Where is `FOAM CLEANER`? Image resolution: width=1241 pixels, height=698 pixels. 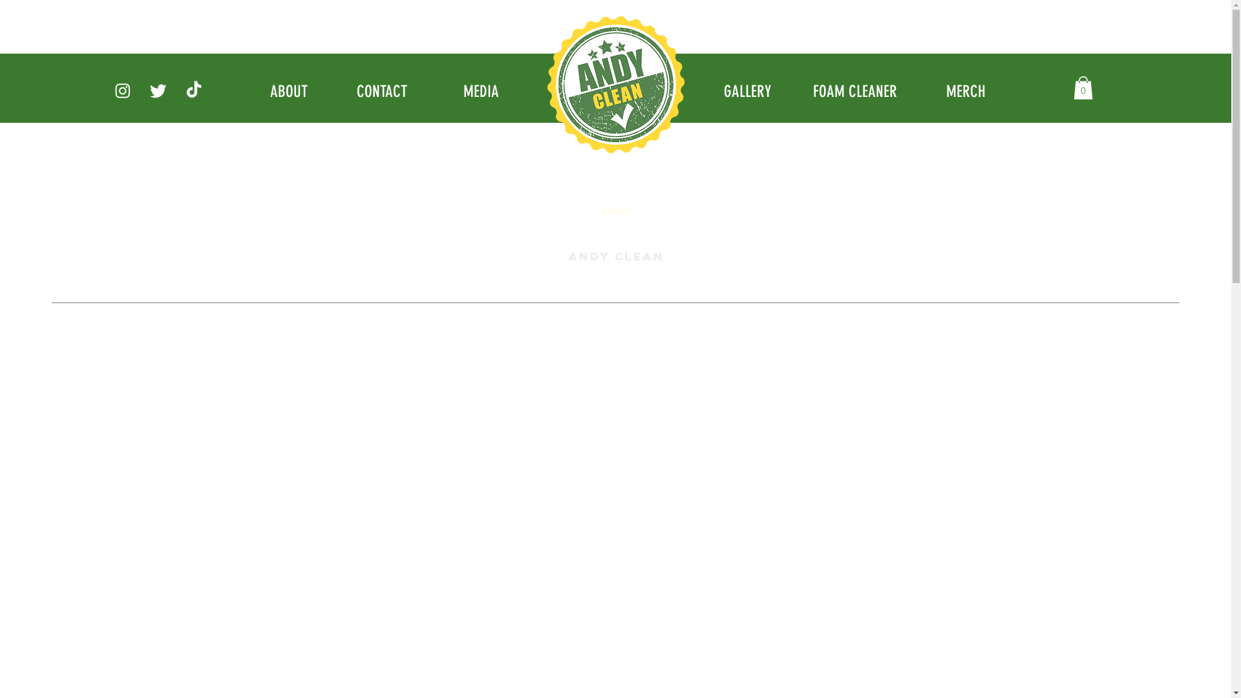 FOAM CLEANER is located at coordinates (856, 91).